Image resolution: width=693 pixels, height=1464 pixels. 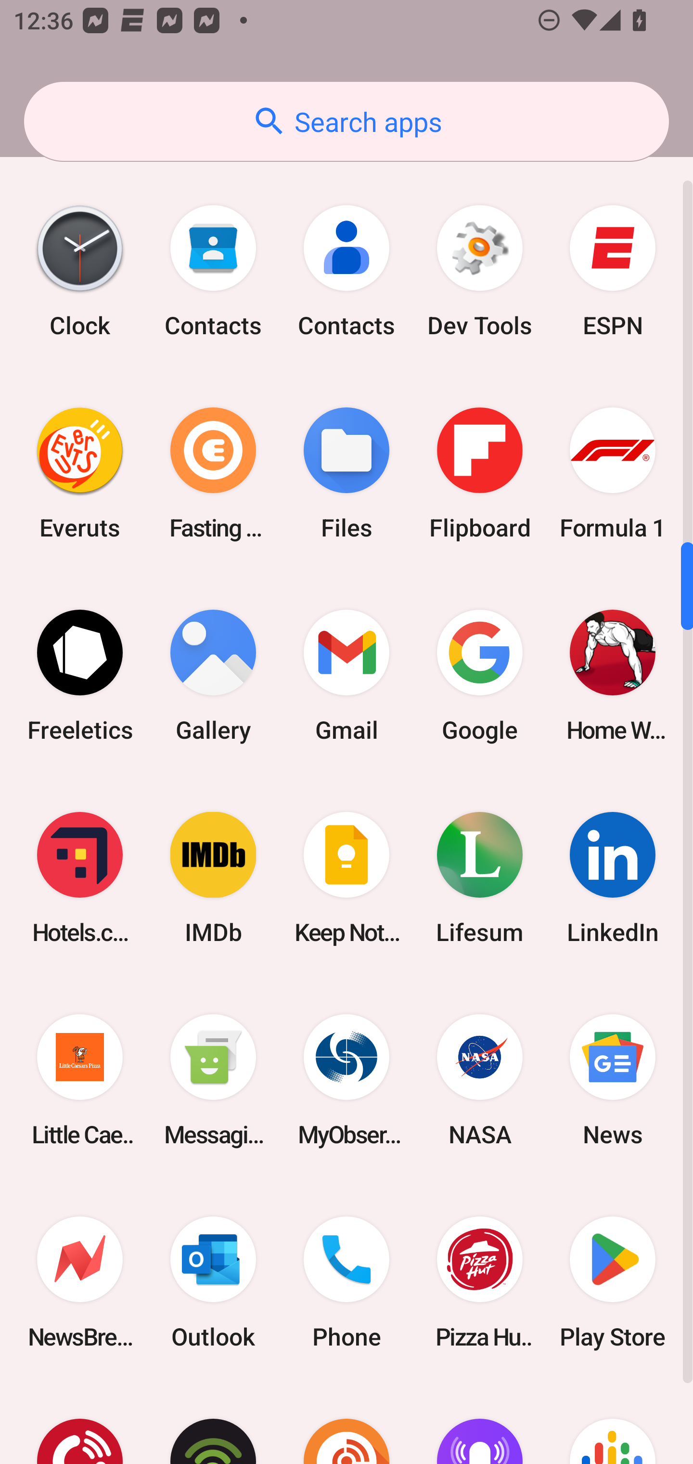 I want to click on Lifesum, so click(x=479, y=878).